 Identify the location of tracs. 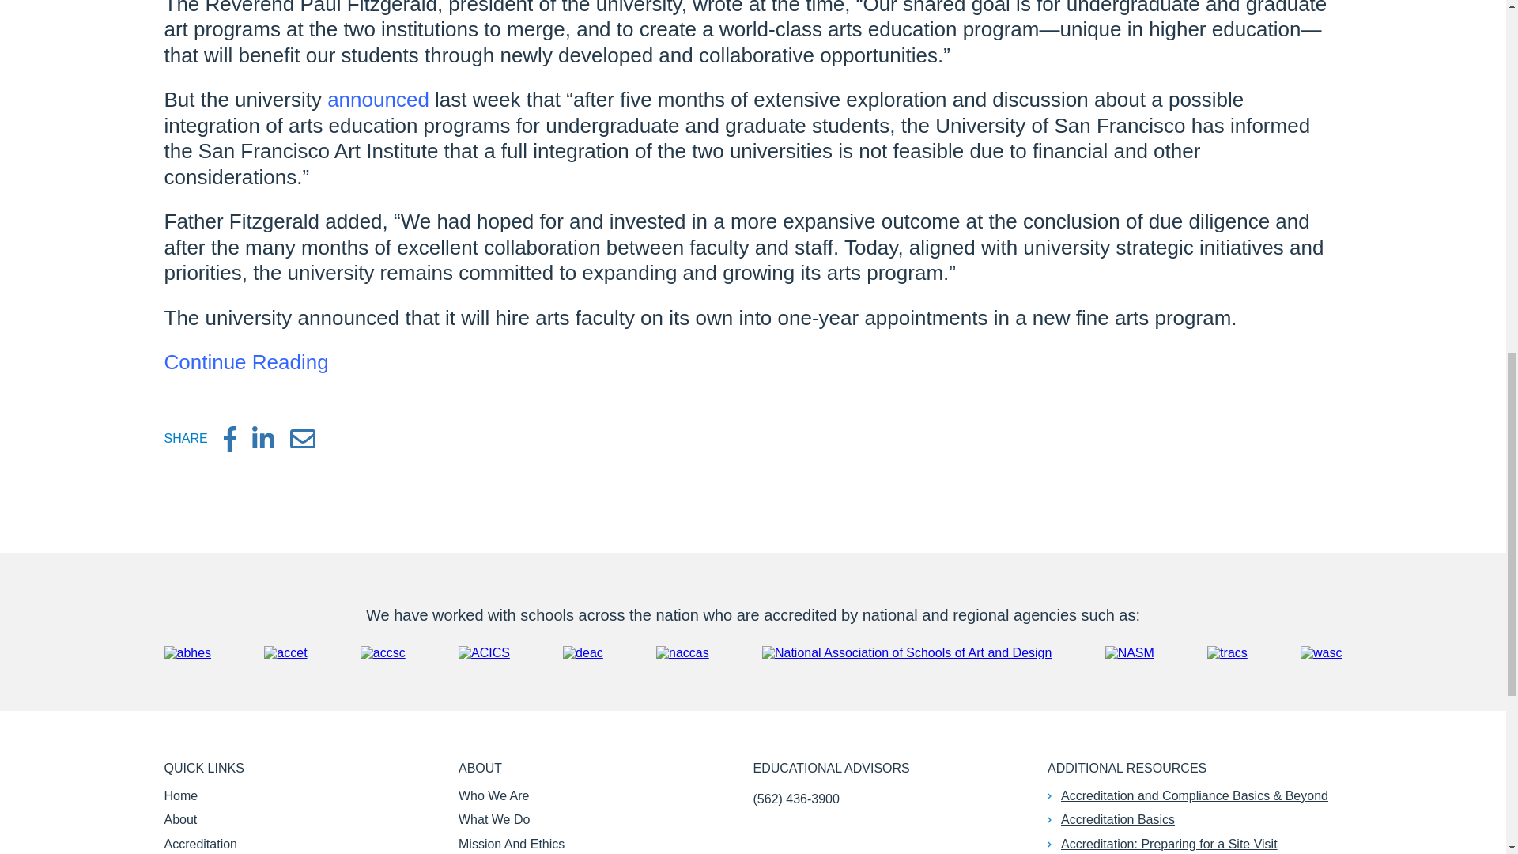
(1227, 652).